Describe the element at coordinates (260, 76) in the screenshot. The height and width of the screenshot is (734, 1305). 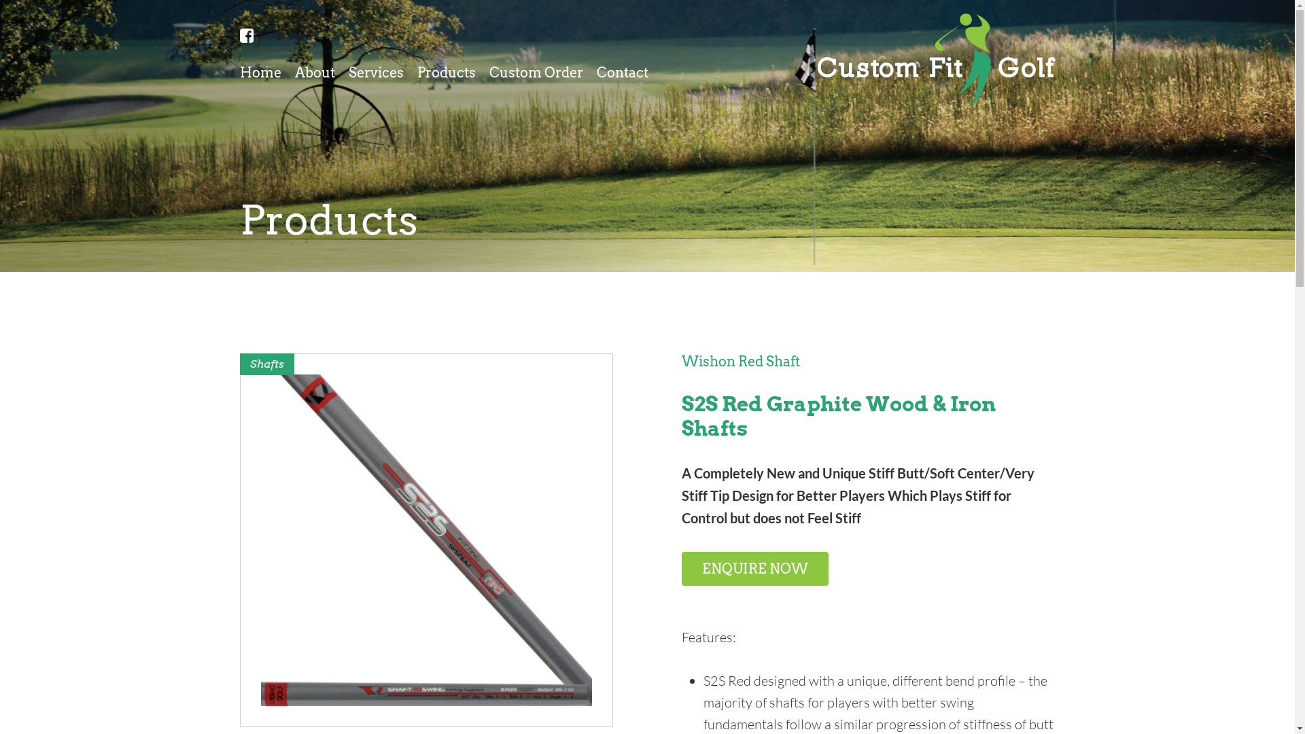
I see `Home` at that location.